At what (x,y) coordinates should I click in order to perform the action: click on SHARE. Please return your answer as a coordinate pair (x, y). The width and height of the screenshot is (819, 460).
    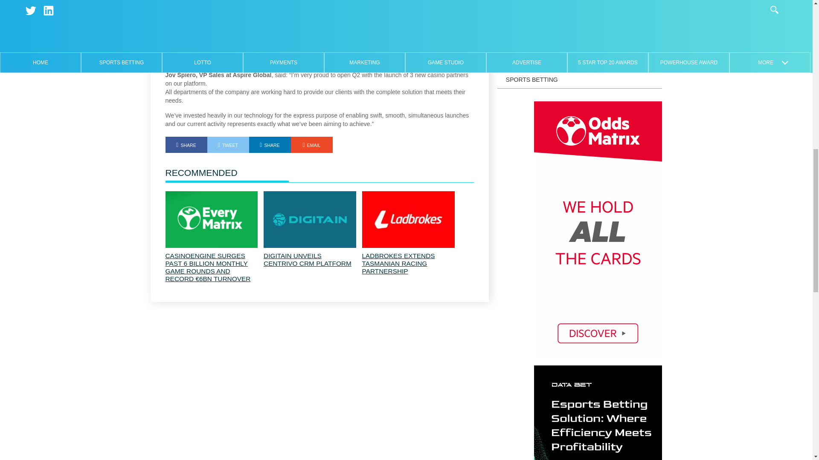
    Looking at the image, I should click on (186, 144).